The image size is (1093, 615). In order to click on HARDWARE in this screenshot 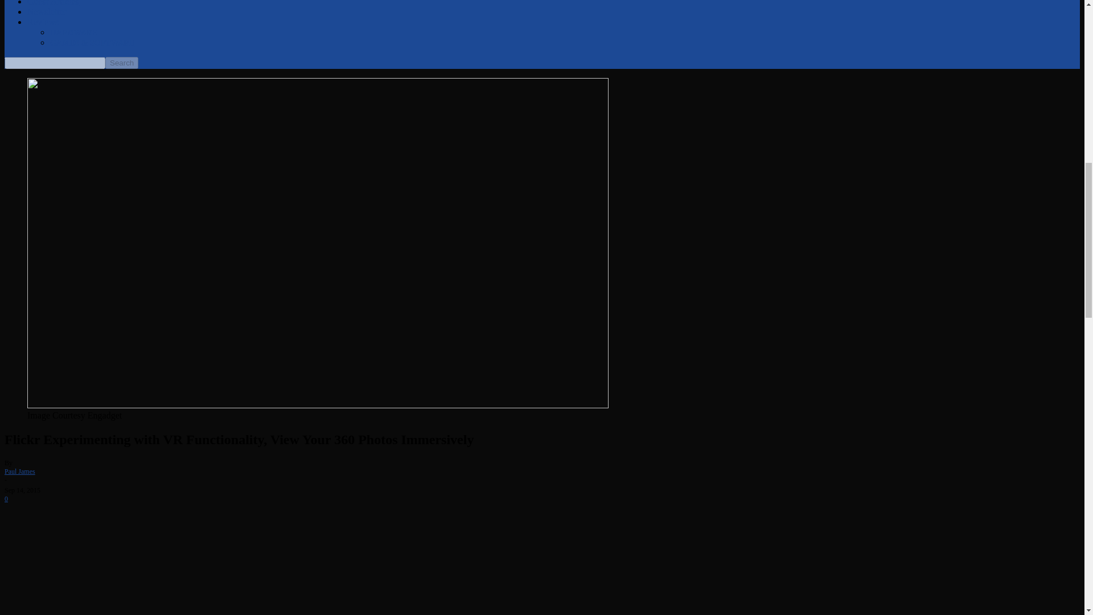, I will do `click(73, 32)`.